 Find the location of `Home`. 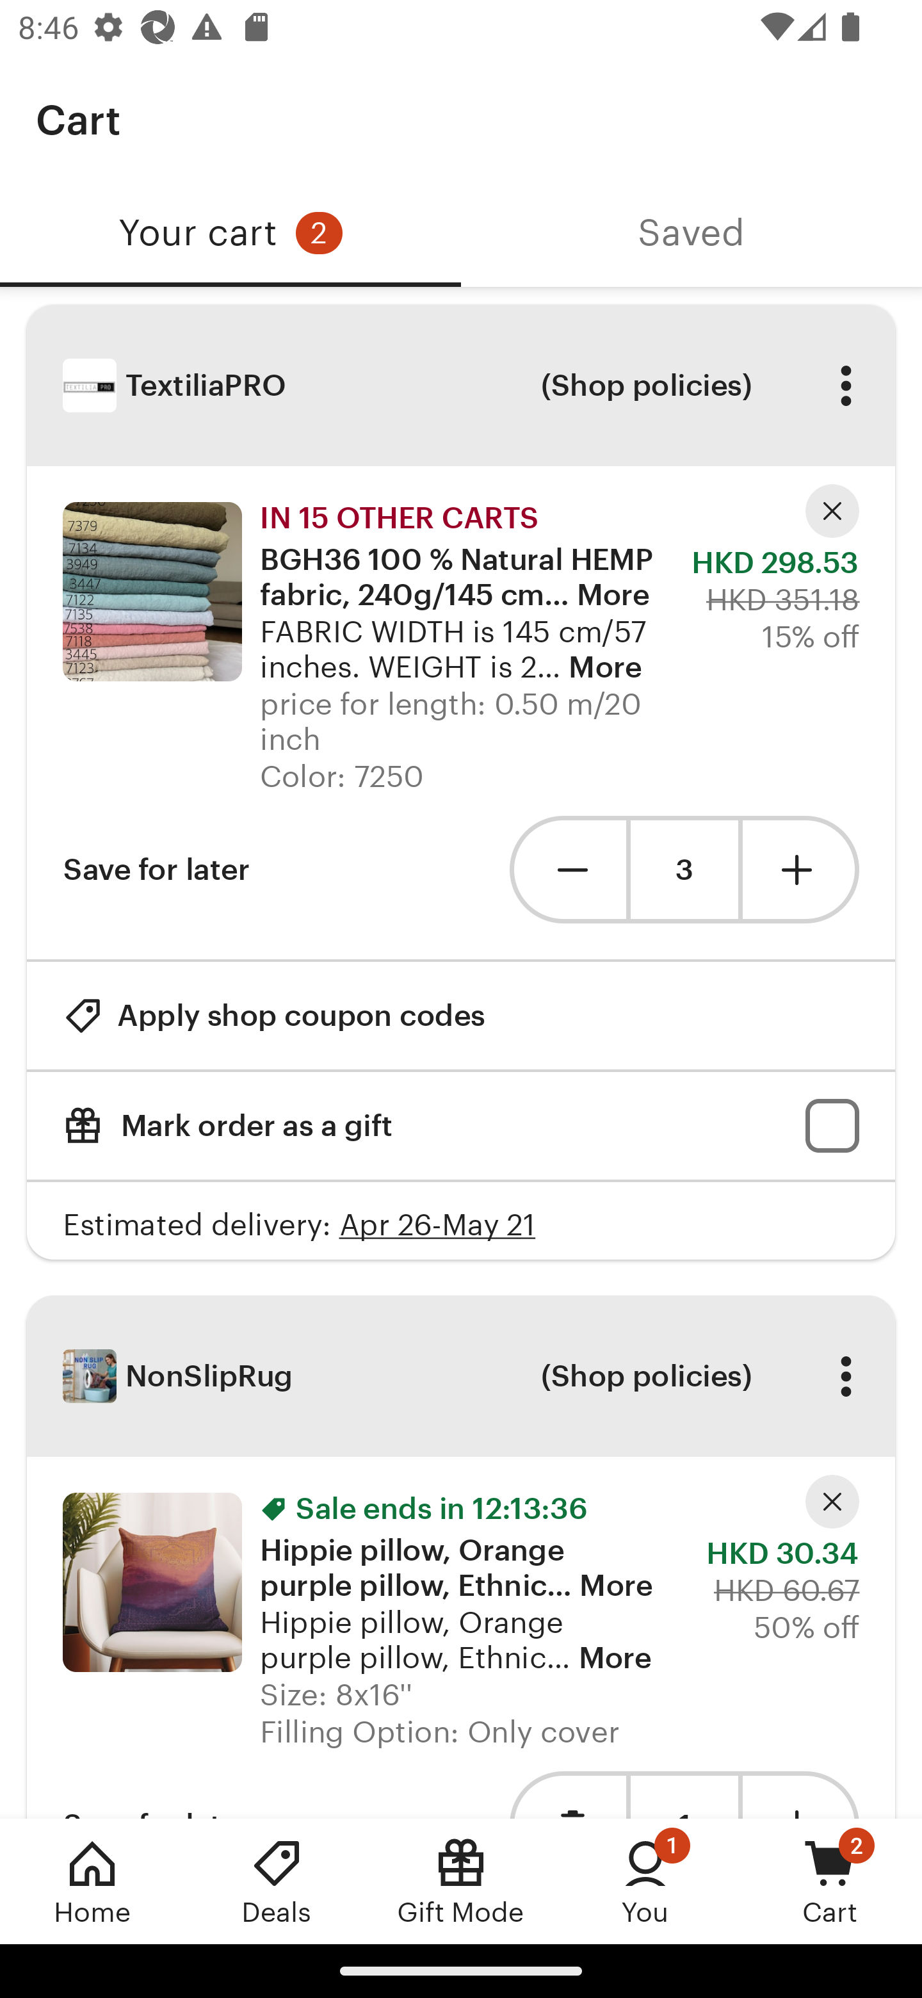

Home is located at coordinates (92, 1881).